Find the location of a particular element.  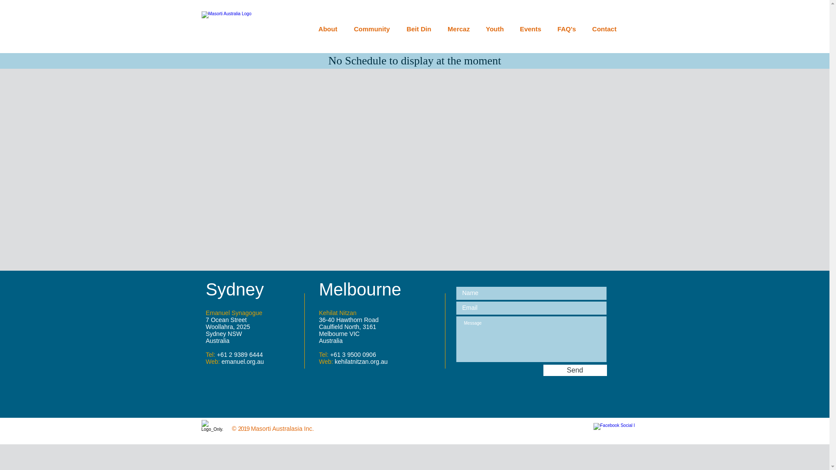

Community is located at coordinates (372, 29).